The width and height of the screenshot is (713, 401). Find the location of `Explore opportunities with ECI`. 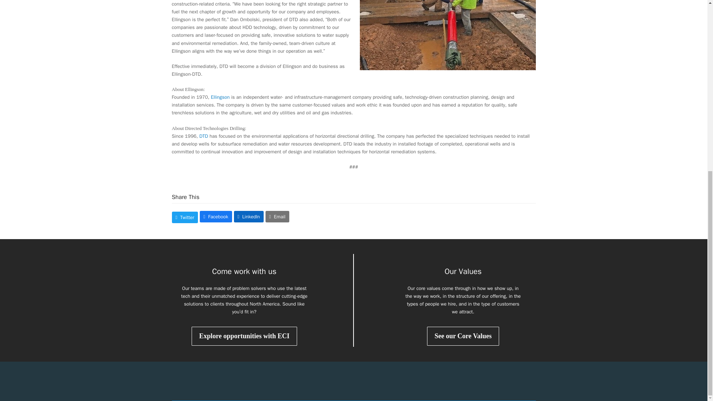

Explore opportunities with ECI is located at coordinates (244, 336).